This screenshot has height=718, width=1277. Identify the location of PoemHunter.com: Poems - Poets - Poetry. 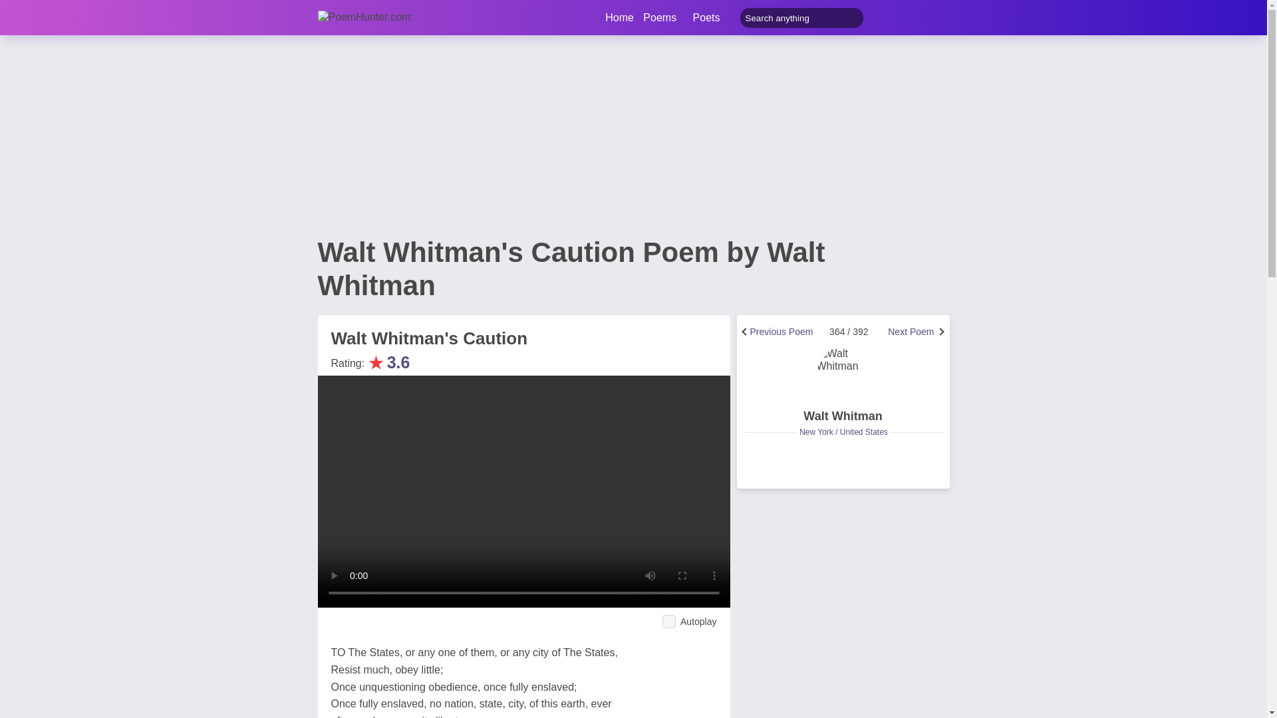
(382, 17).